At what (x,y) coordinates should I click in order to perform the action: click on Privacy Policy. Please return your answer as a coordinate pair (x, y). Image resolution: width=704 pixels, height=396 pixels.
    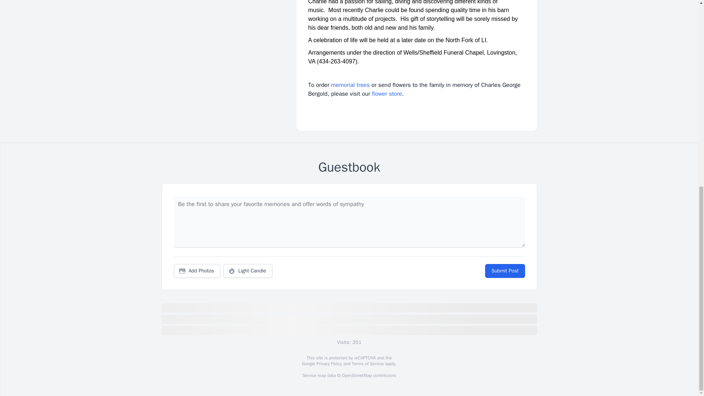
    Looking at the image, I should click on (329, 364).